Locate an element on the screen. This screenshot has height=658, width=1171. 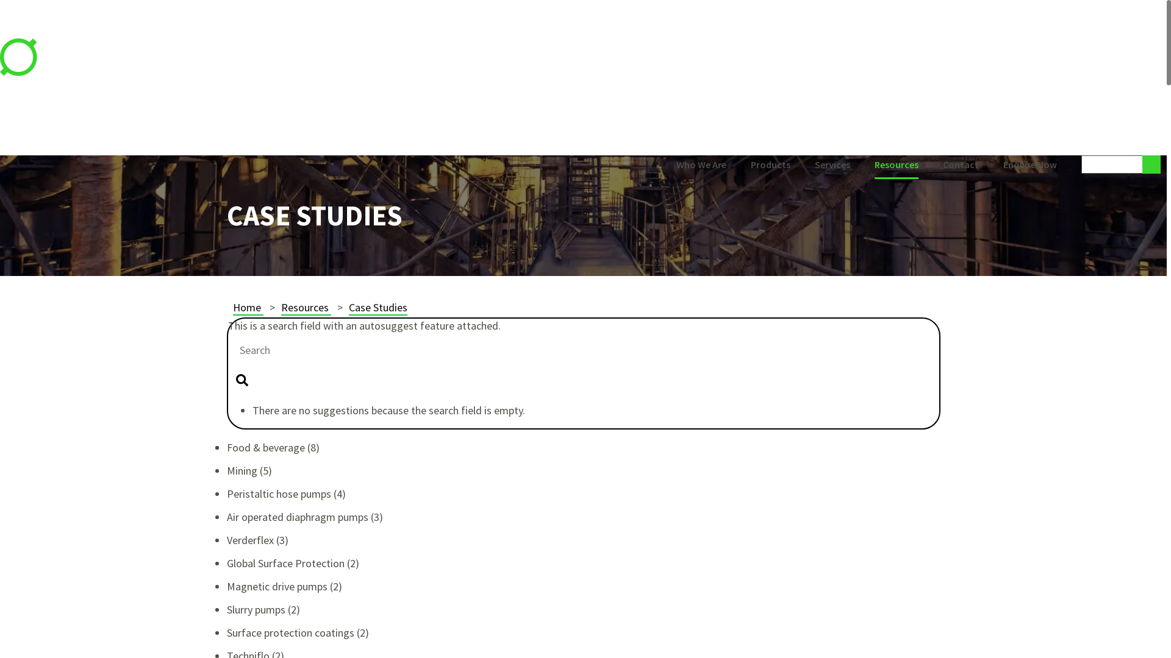
Resources is located at coordinates (897, 166).